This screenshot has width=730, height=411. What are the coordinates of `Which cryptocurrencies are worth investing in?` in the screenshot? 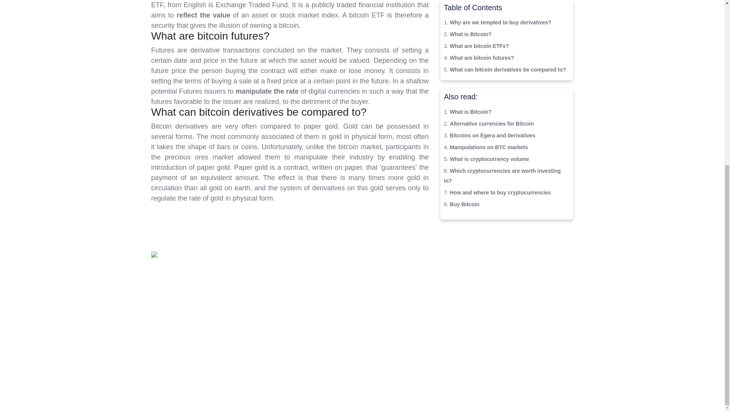 It's located at (502, 175).